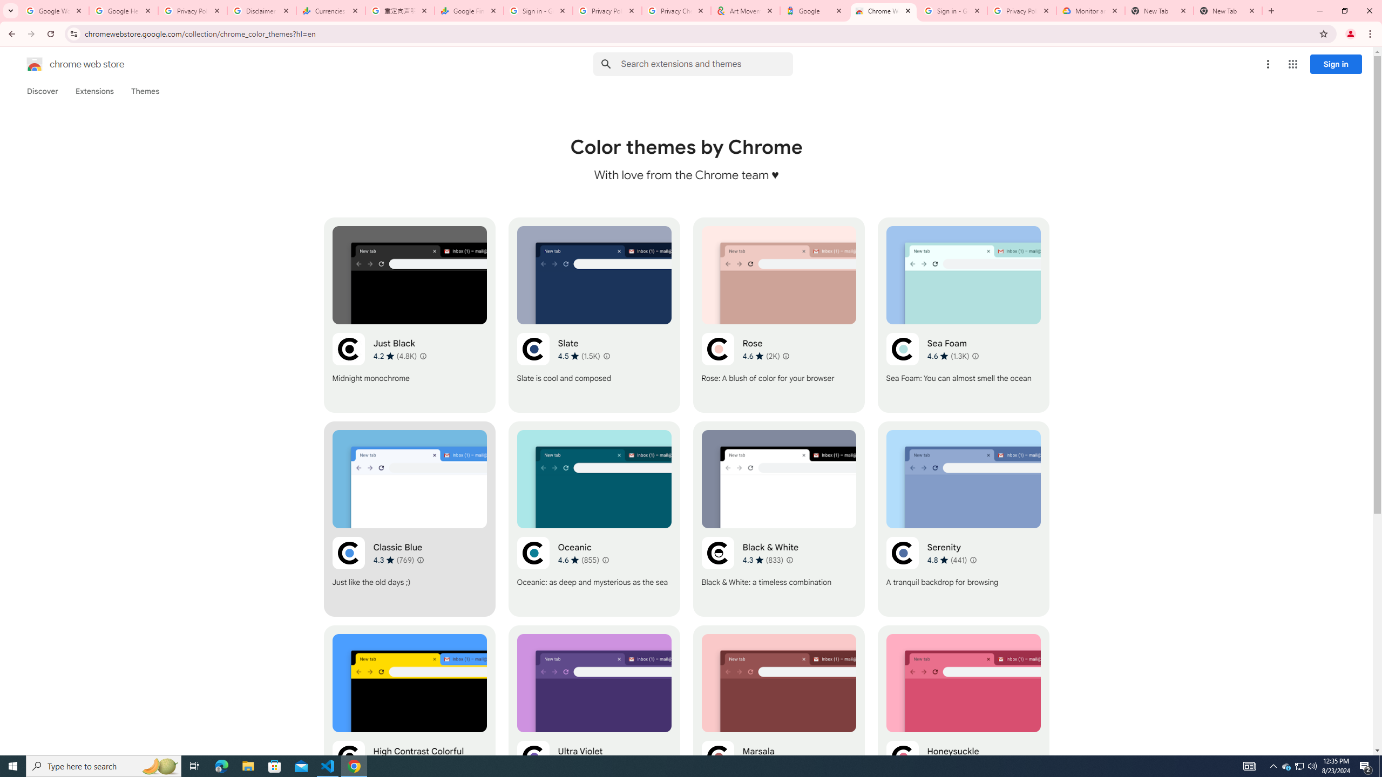 Image resolution: width=1382 pixels, height=777 pixels. I want to click on Learn more about results and reviews "Rose", so click(785, 356).